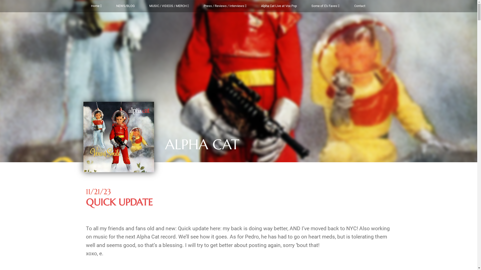  What do you see at coordinates (96, 6) in the screenshot?
I see `Home` at bounding box center [96, 6].